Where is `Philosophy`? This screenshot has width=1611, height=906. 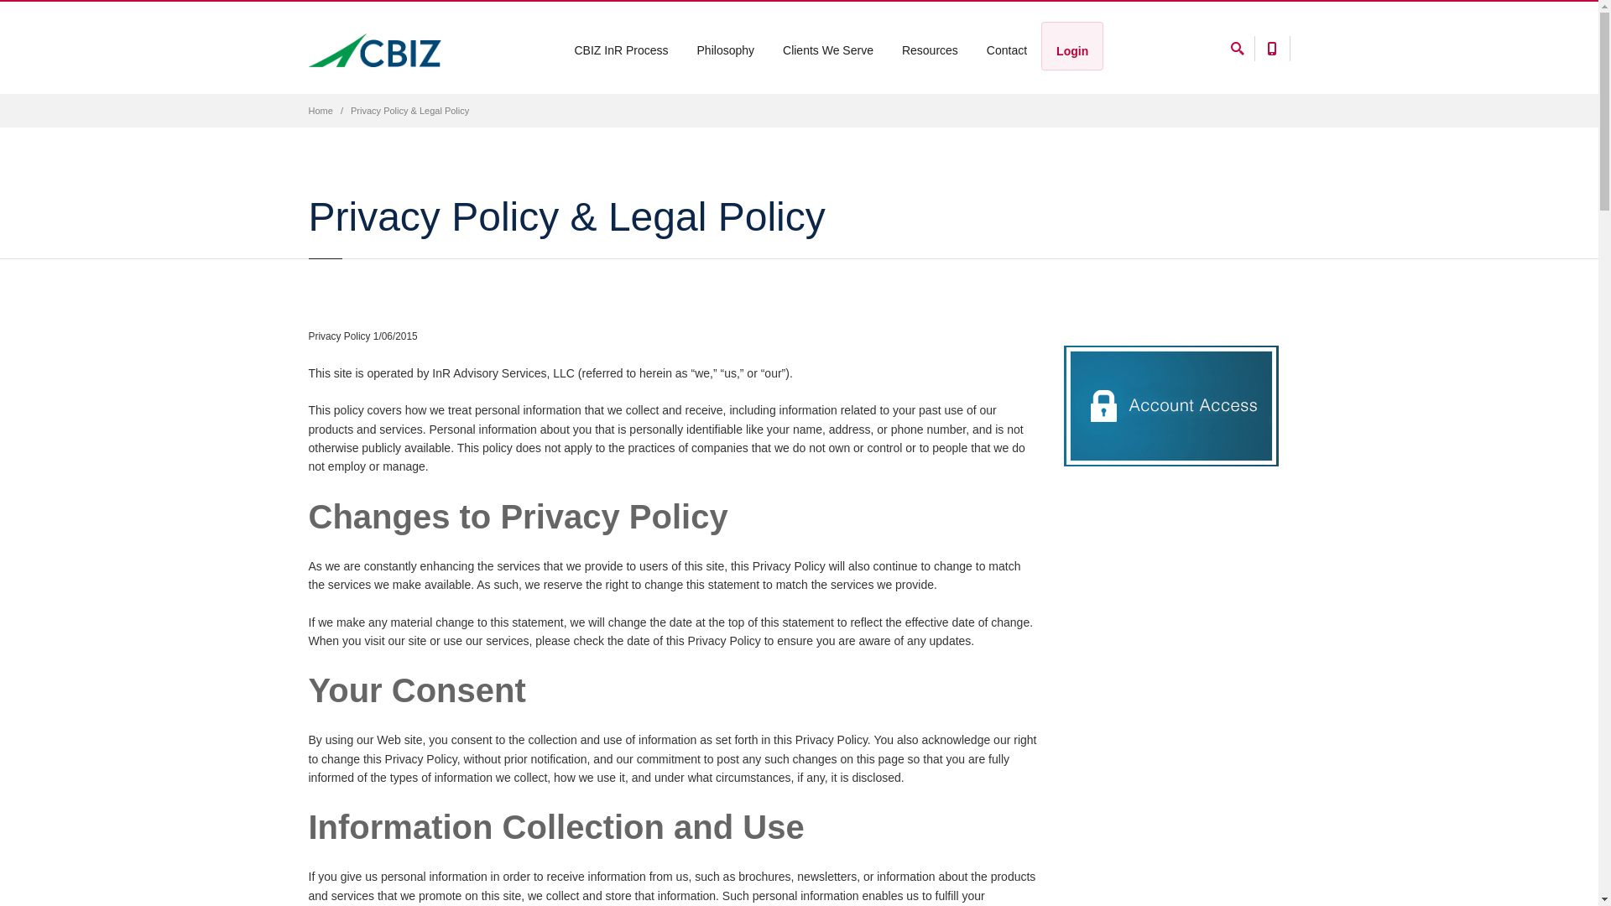
Philosophy is located at coordinates (726, 50).